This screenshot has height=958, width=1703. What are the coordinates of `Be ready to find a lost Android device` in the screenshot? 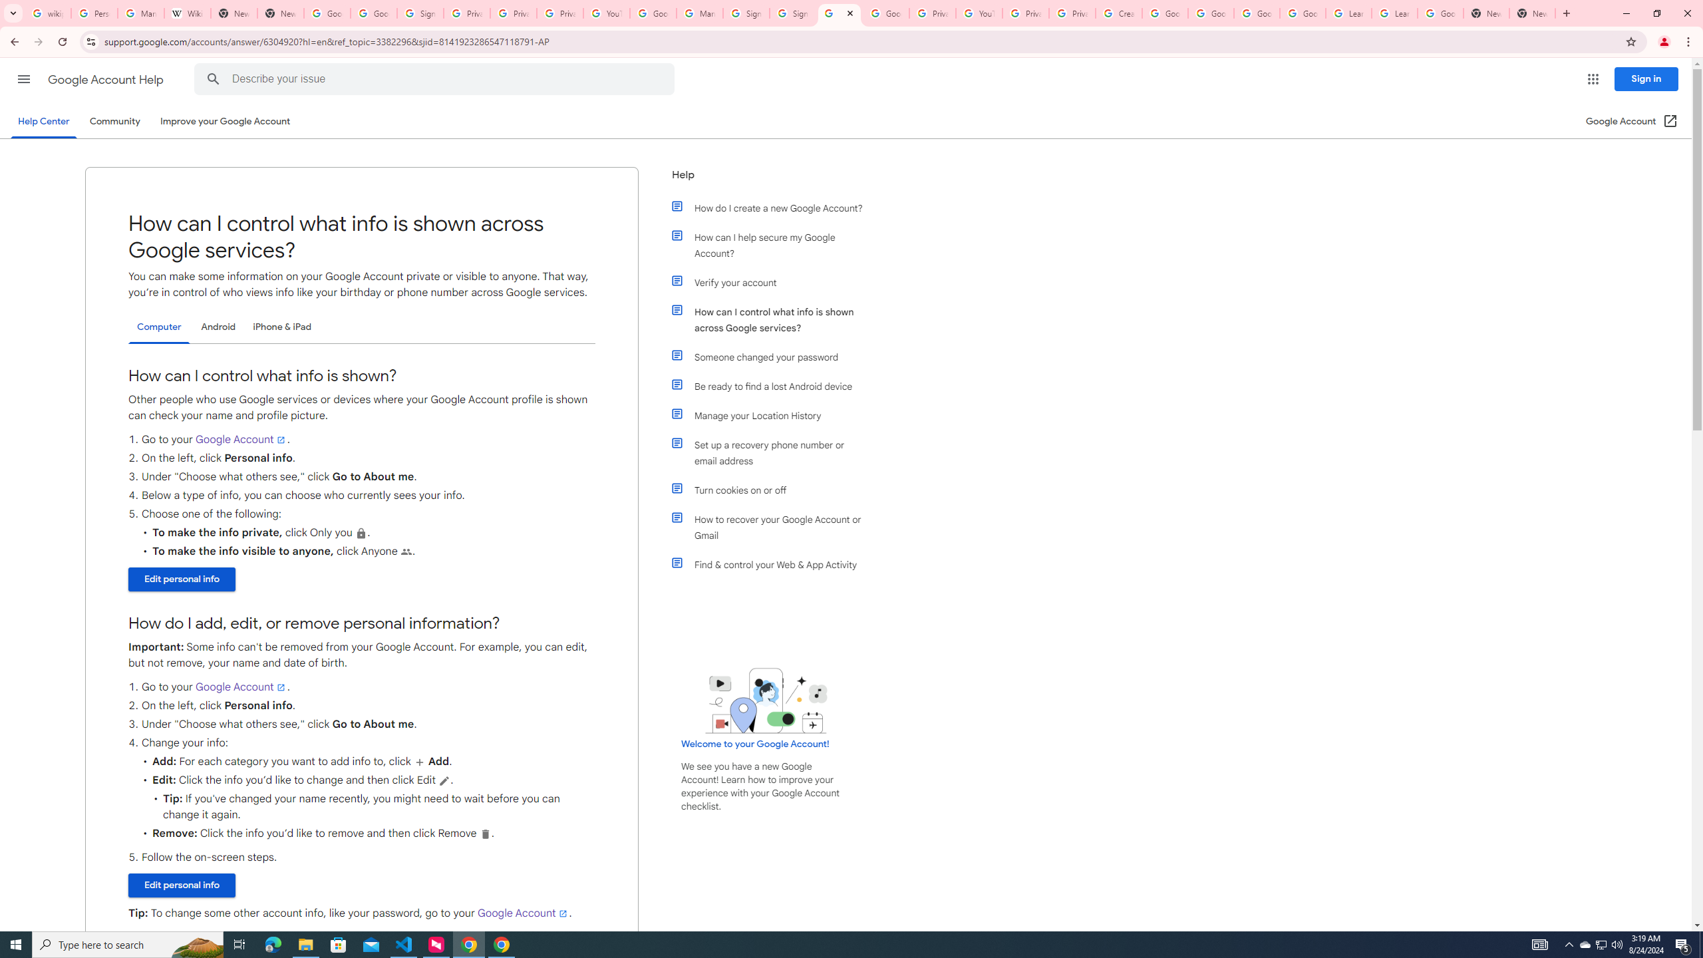 It's located at (774, 386).